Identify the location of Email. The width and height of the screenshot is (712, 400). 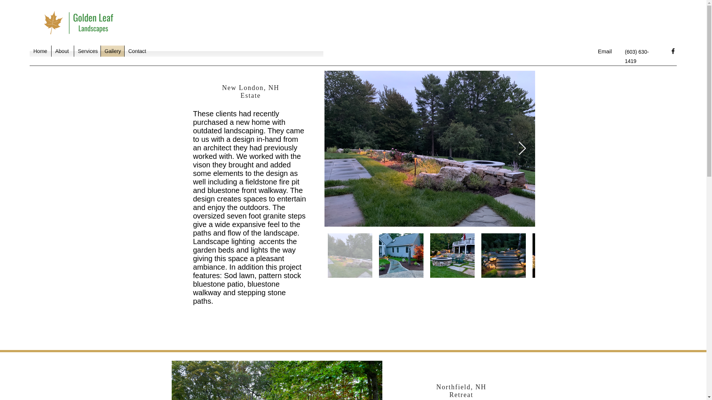
(605, 51).